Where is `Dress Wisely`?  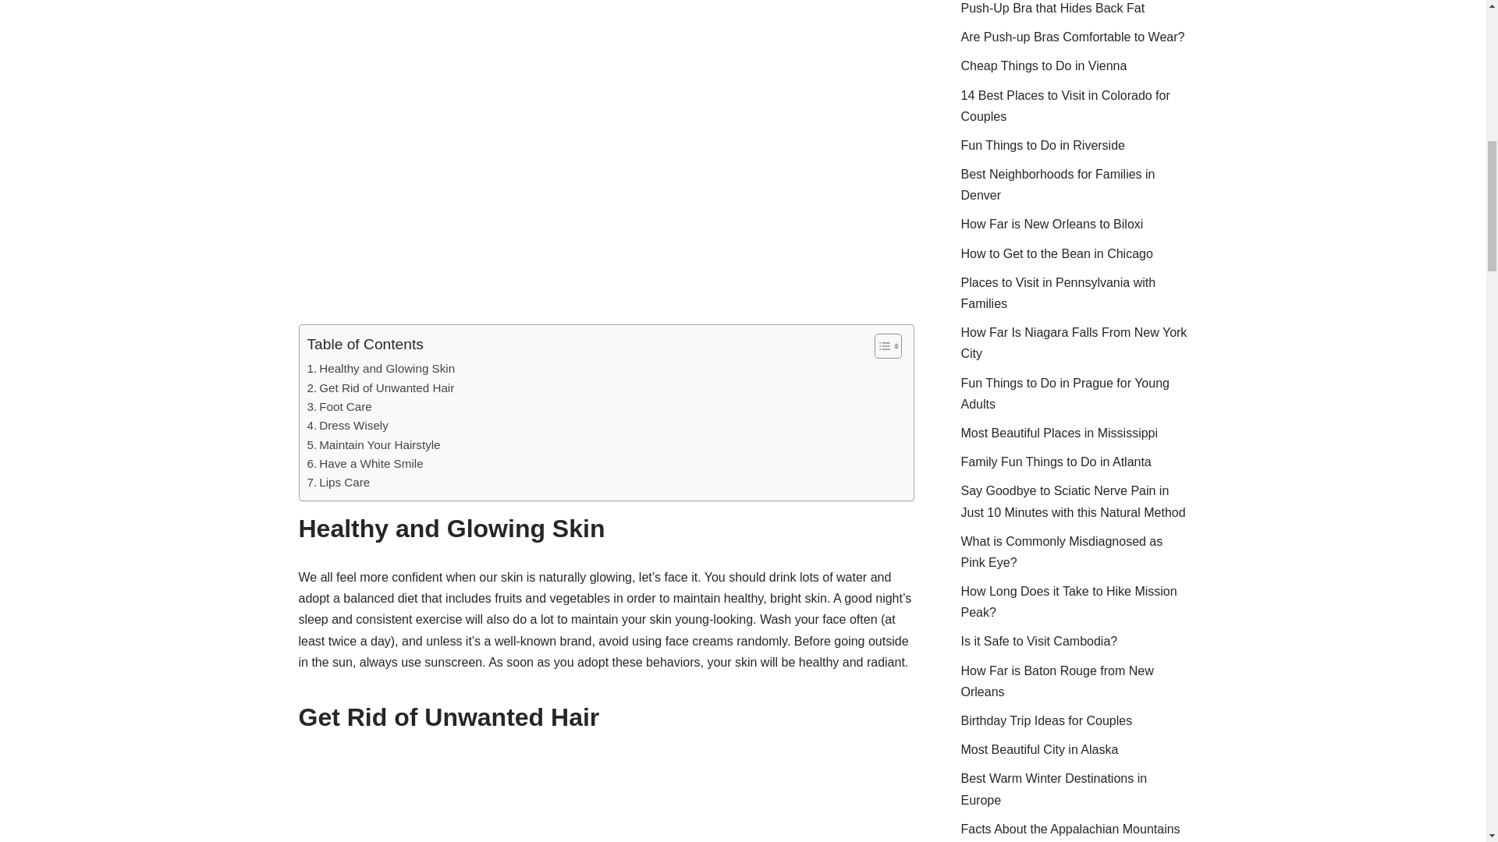
Dress Wisely is located at coordinates (347, 426).